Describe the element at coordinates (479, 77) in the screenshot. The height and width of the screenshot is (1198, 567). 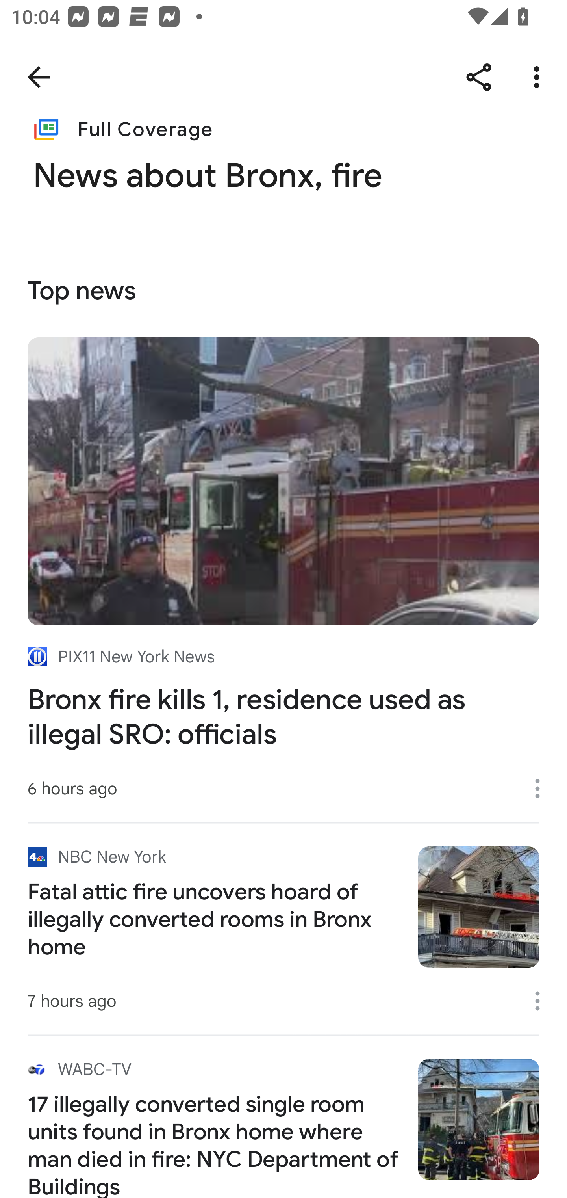
I see `Share` at that location.